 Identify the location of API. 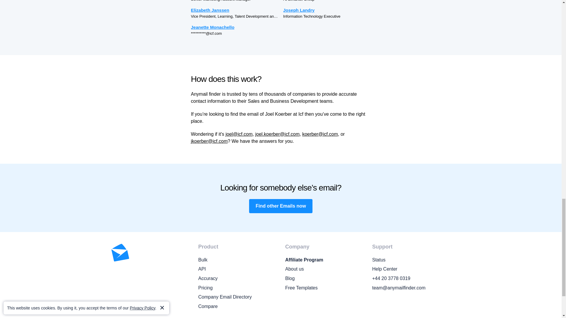
(237, 269).